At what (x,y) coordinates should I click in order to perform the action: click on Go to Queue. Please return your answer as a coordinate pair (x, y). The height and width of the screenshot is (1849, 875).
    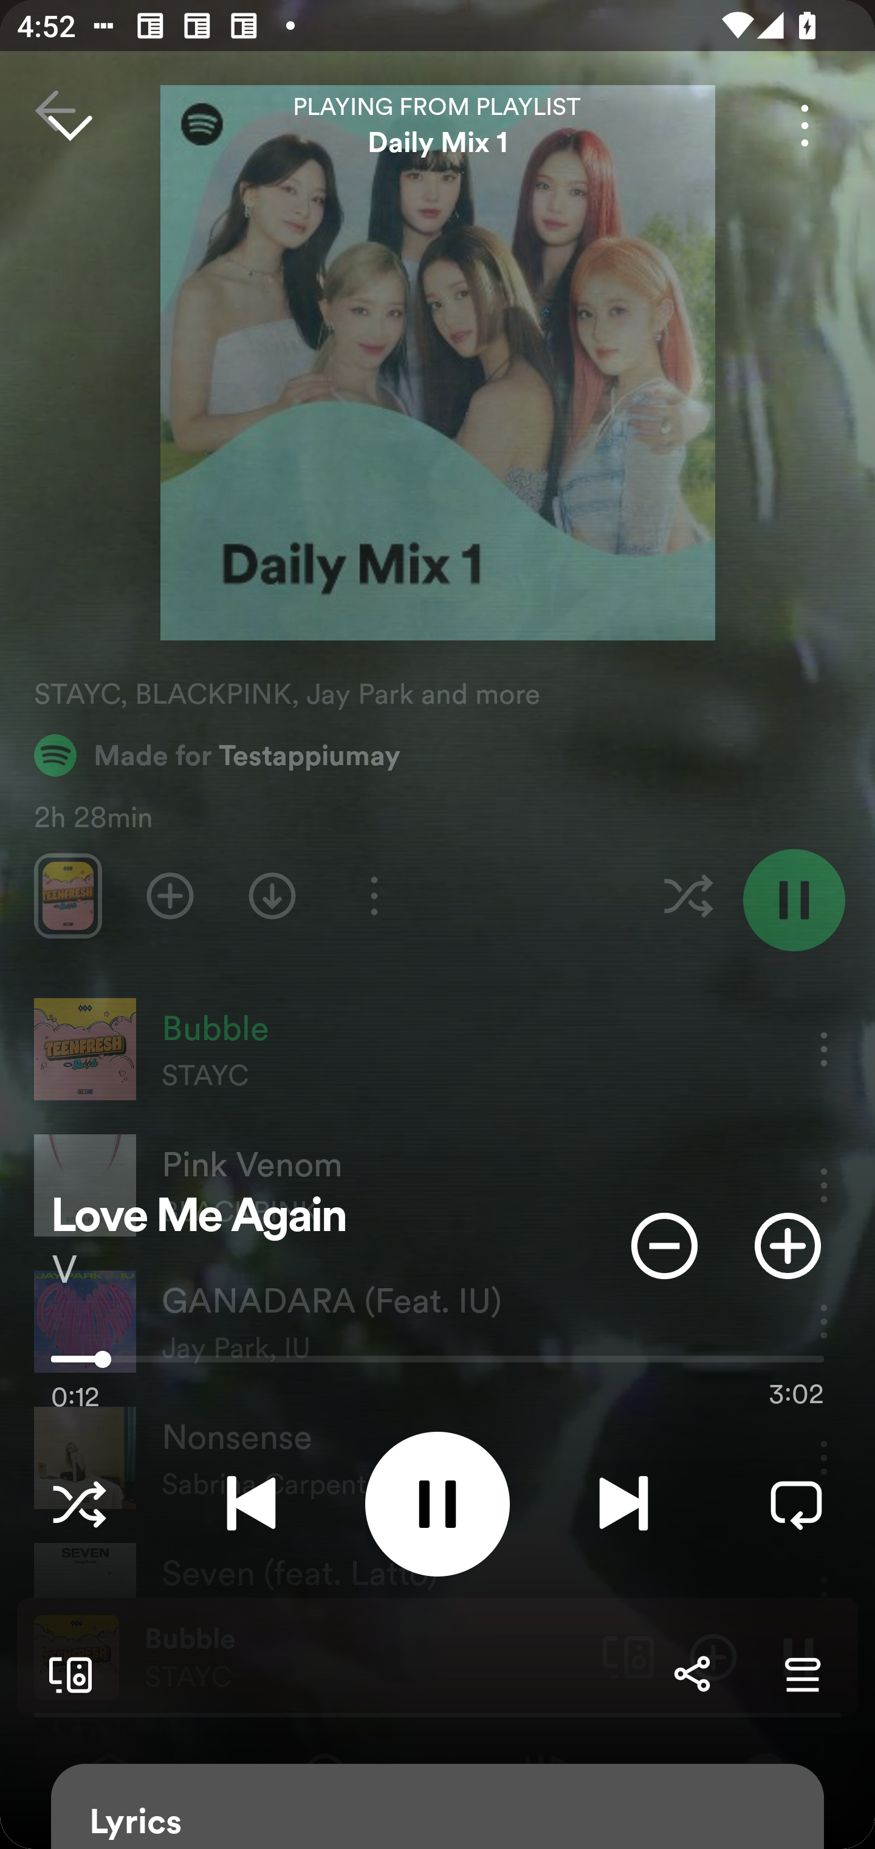
    Looking at the image, I should click on (802, 1674).